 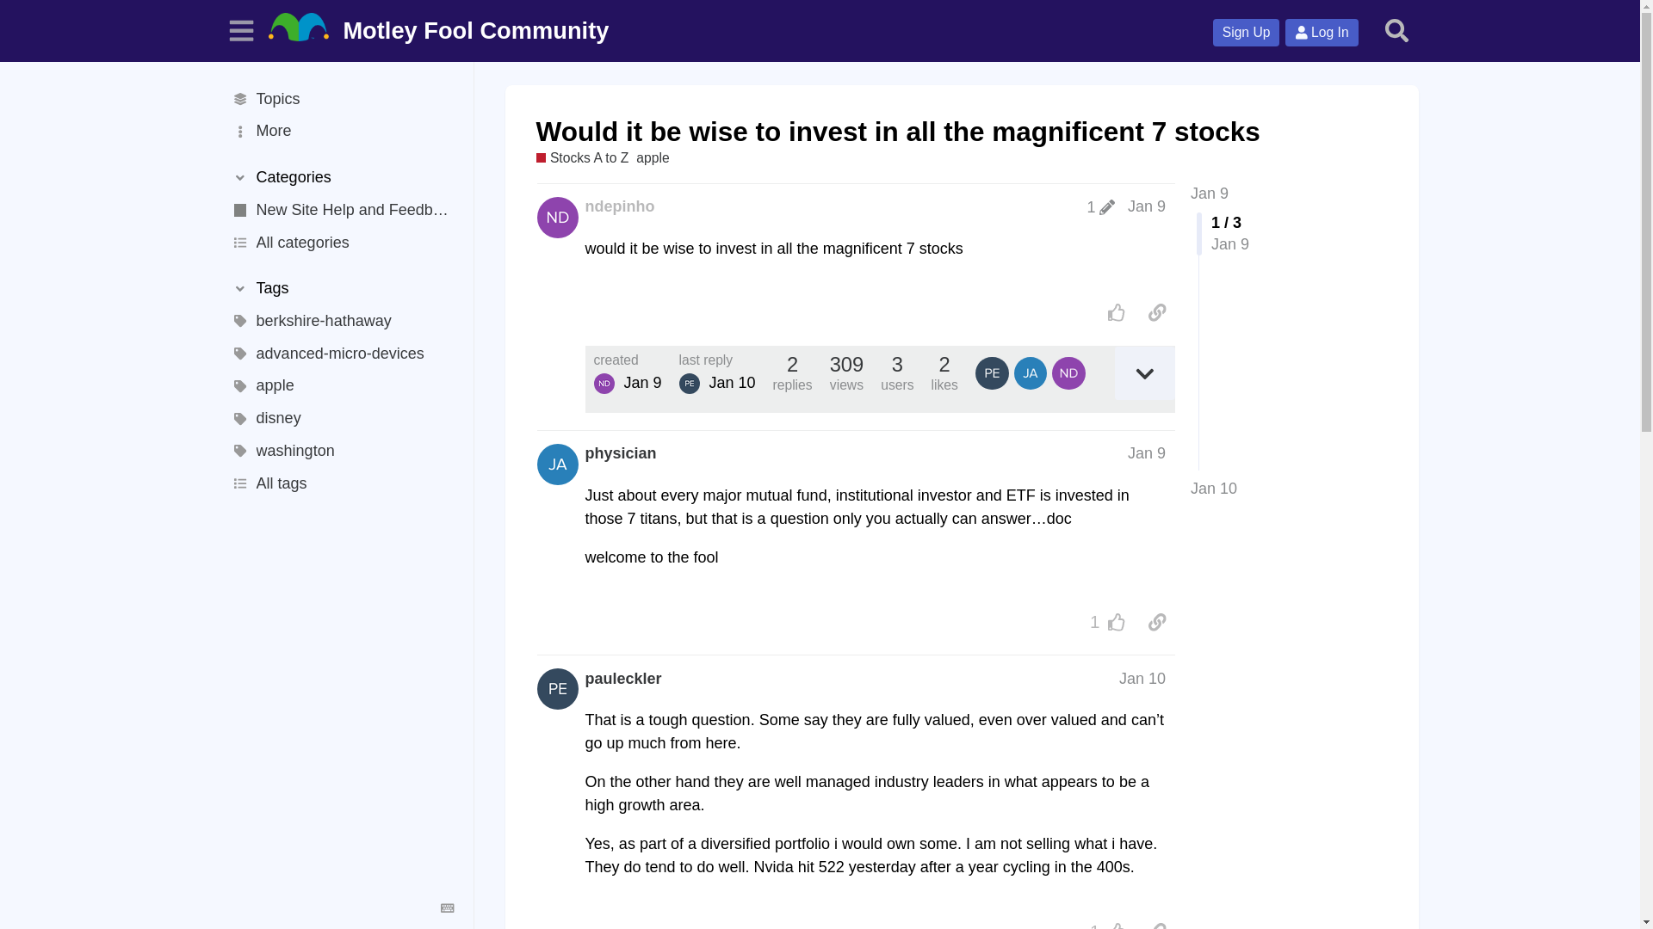 What do you see at coordinates (341, 177) in the screenshot?
I see `Toggle section` at bounding box center [341, 177].